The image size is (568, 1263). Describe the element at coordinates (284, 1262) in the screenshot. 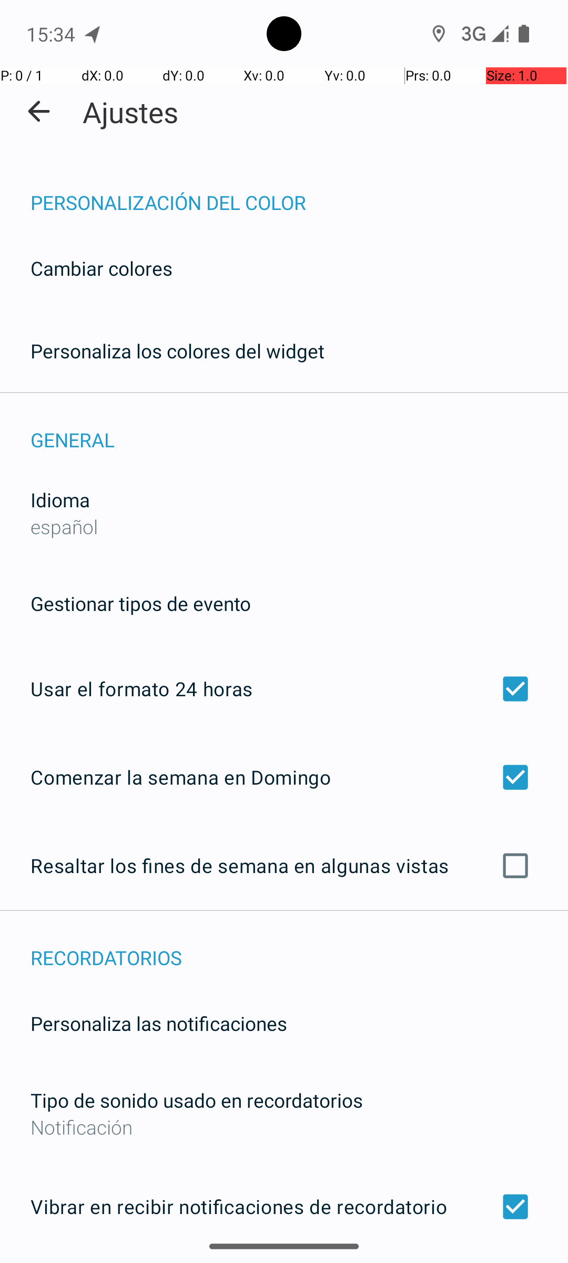

I see `Repetir recordatorios hasta ser descartados` at that location.